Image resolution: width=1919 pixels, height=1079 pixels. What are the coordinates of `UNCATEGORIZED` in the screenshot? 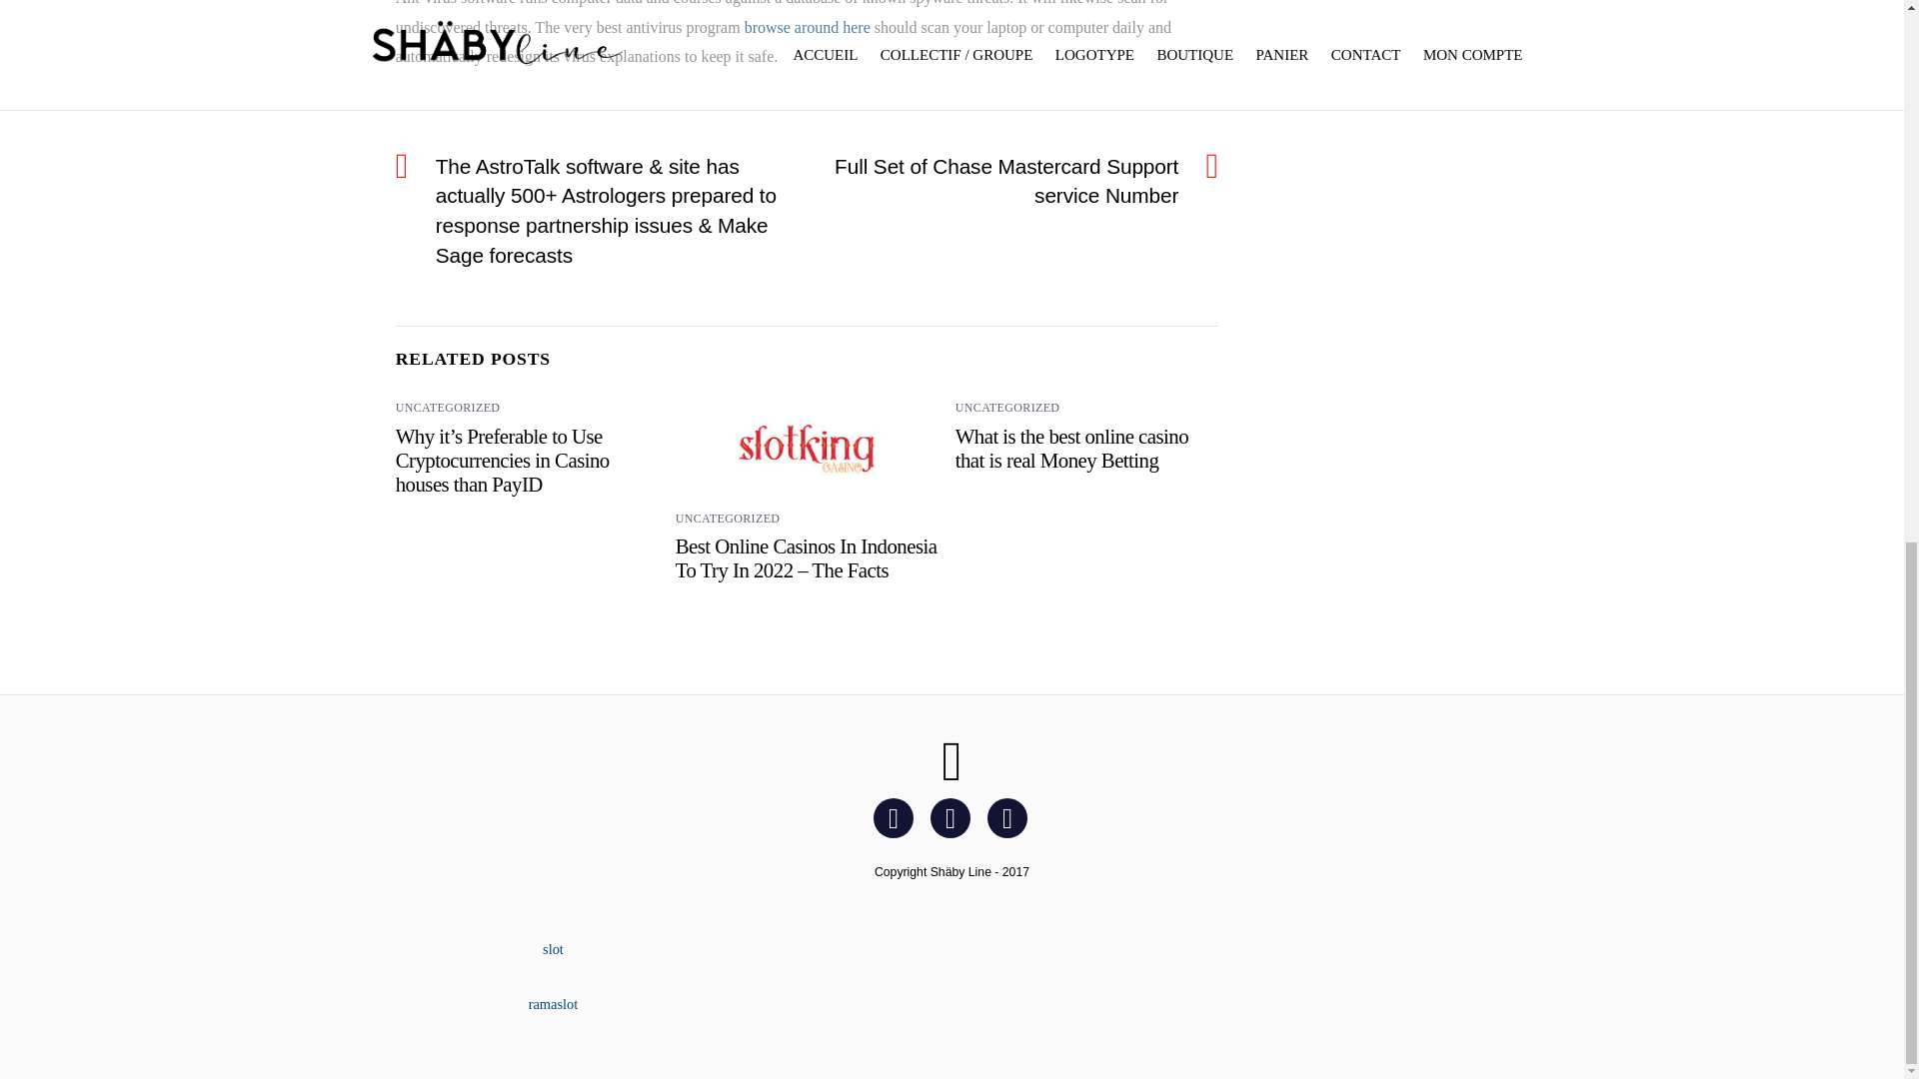 It's located at (1007, 407).